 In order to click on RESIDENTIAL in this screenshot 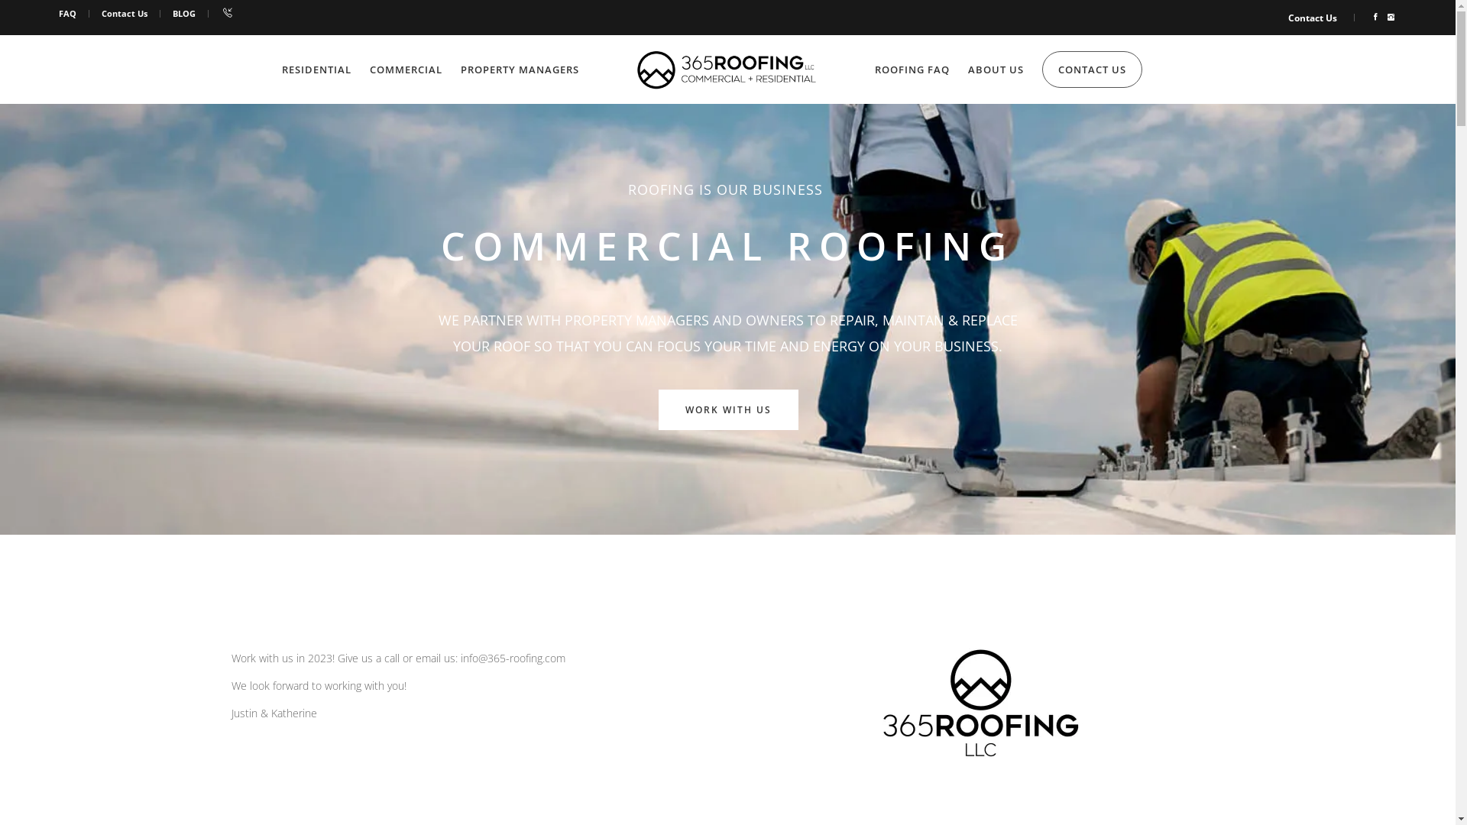, I will do `click(316, 70)`.